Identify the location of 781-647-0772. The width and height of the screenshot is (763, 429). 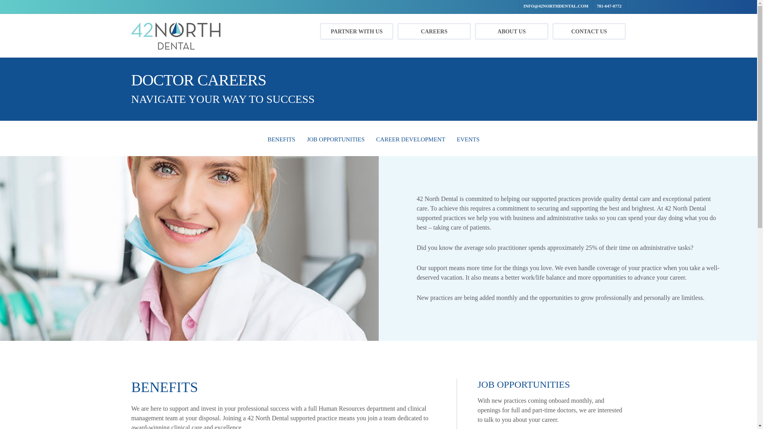
(609, 6).